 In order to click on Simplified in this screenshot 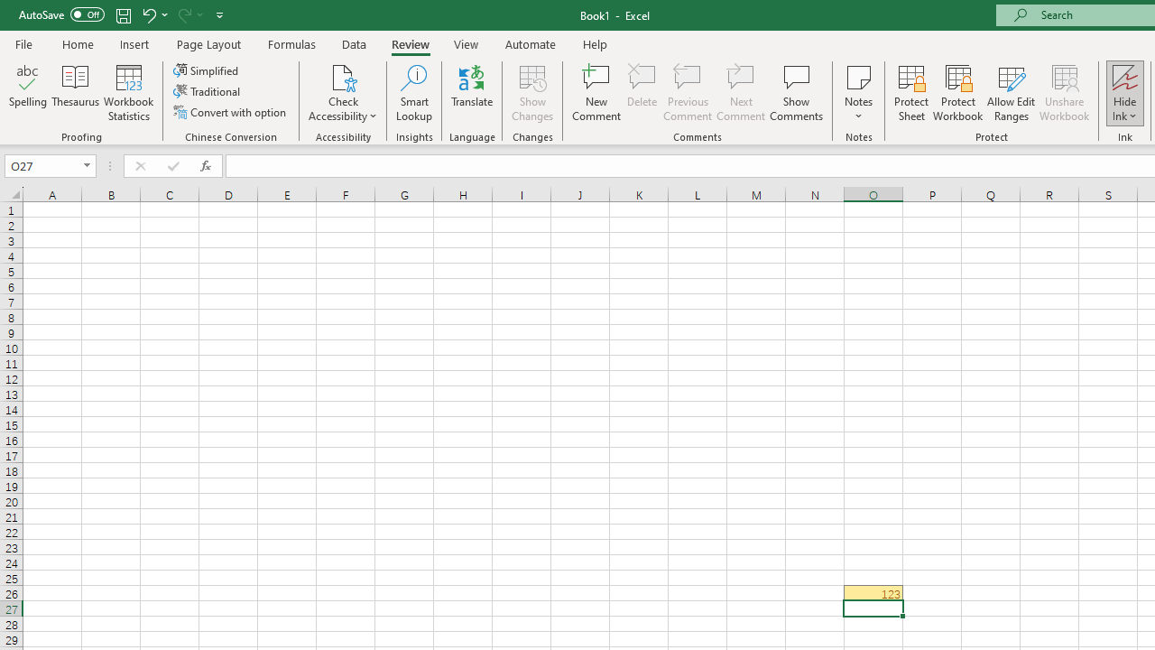, I will do `click(208, 70)`.